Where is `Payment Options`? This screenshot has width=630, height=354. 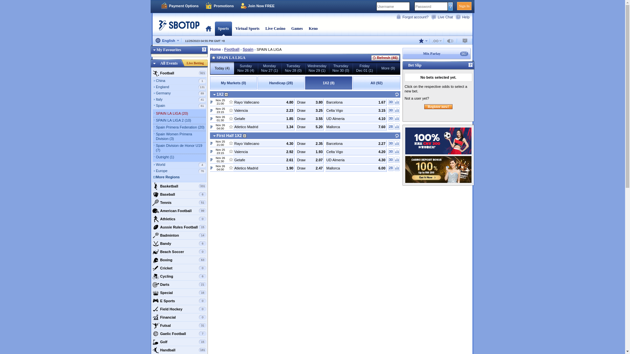
Payment Options is located at coordinates (179, 6).